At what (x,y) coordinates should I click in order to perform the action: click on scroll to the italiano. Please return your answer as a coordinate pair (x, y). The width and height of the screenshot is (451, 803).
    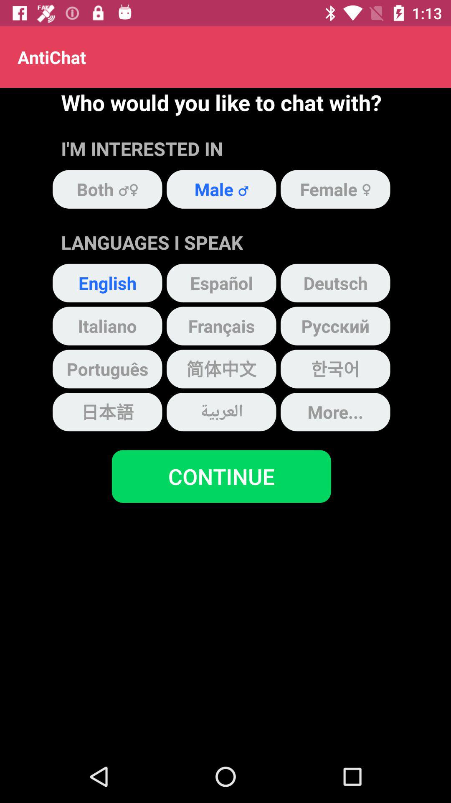
    Looking at the image, I should click on (107, 326).